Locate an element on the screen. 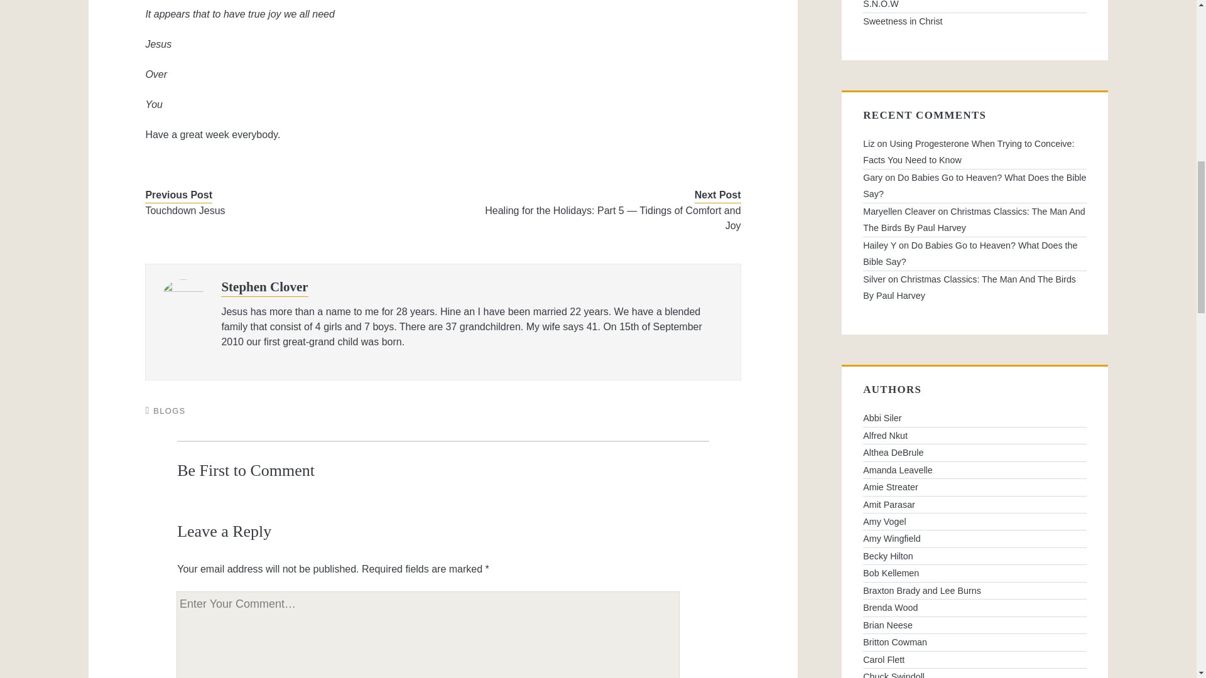 The width and height of the screenshot is (1206, 678). Althea DeBrule is located at coordinates (975, 453).